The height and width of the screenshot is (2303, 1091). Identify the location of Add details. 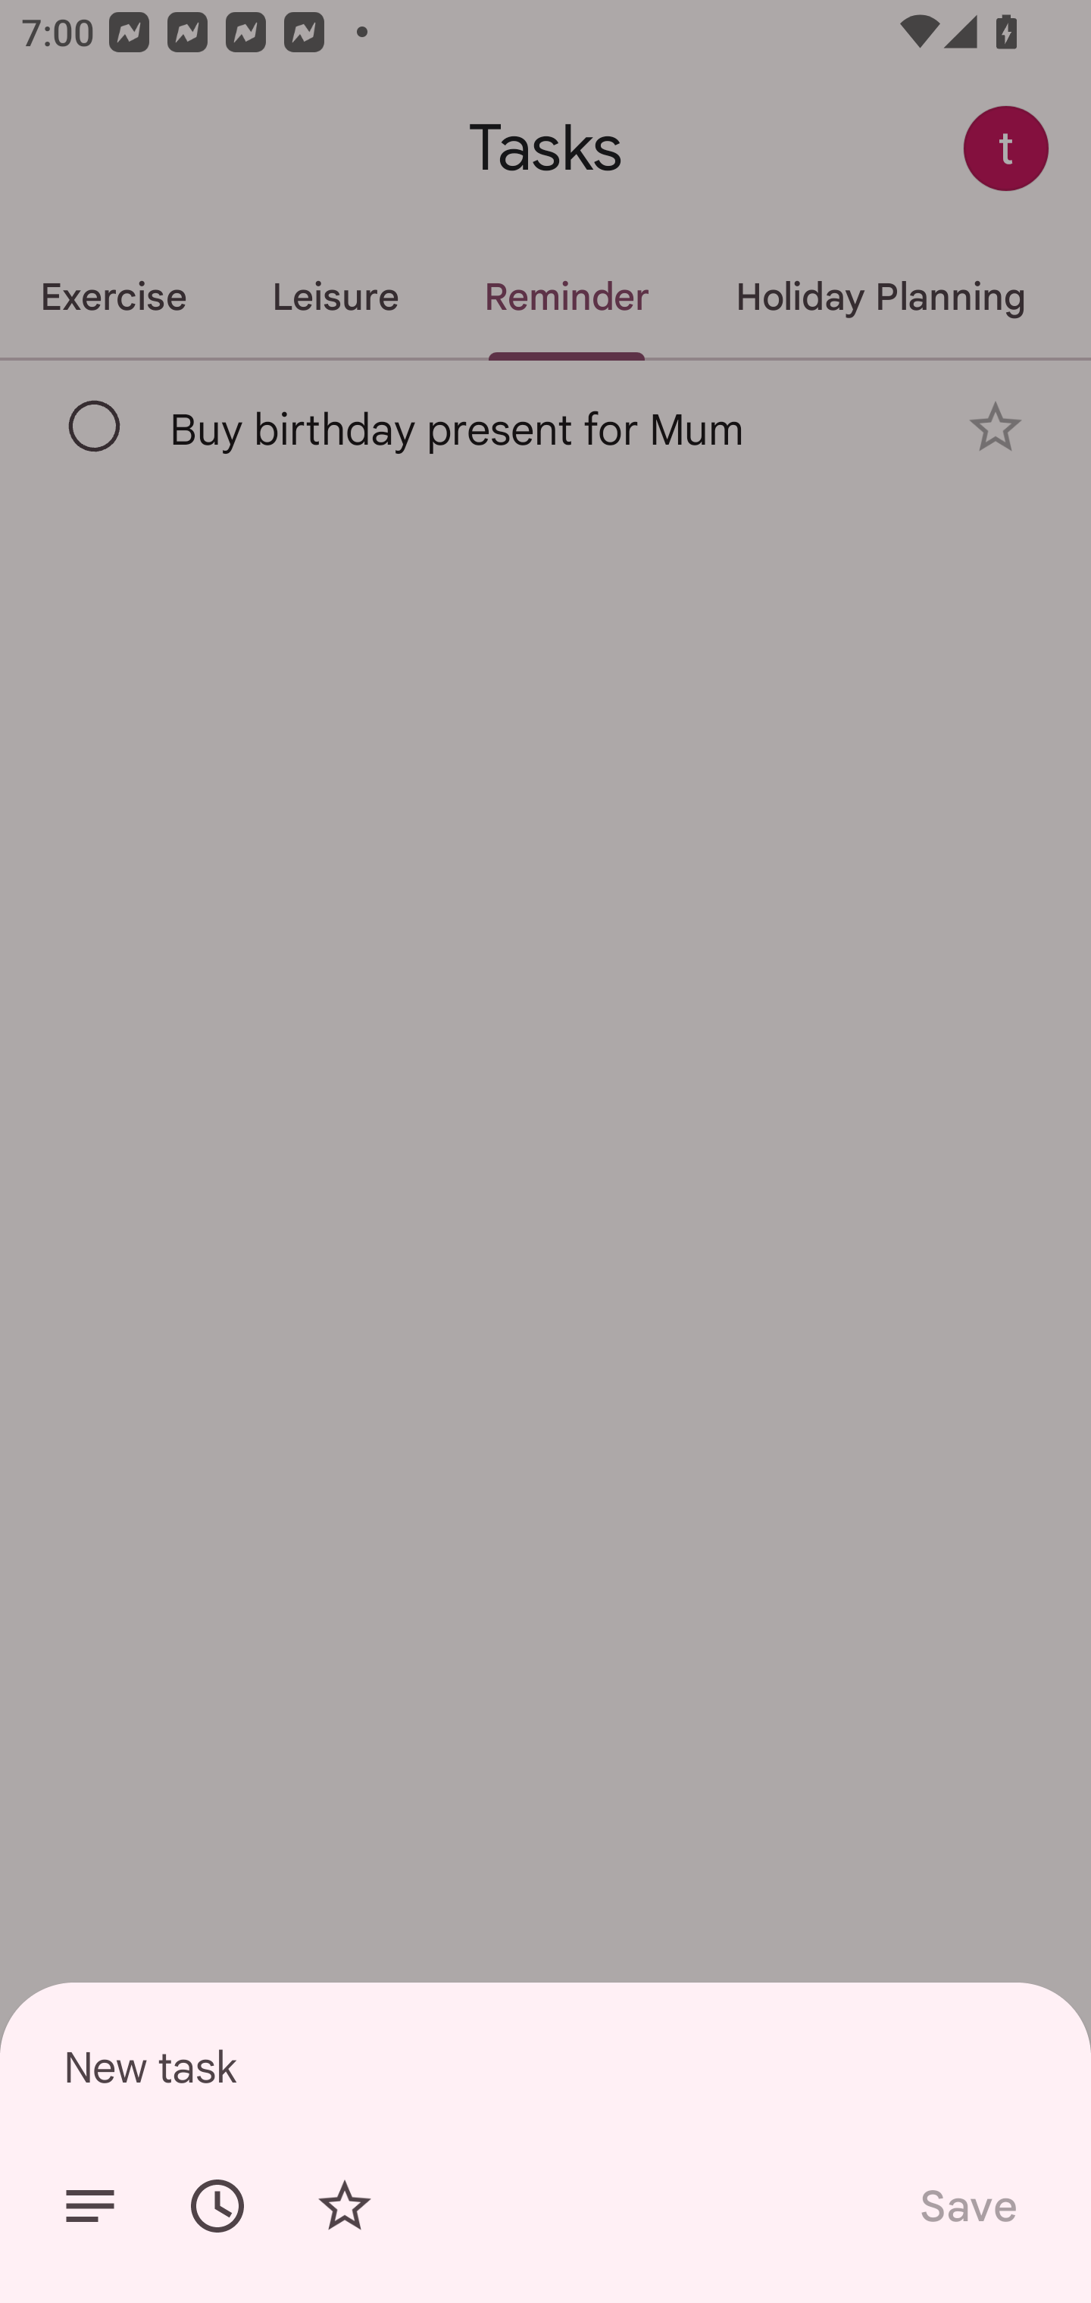
(89, 2206).